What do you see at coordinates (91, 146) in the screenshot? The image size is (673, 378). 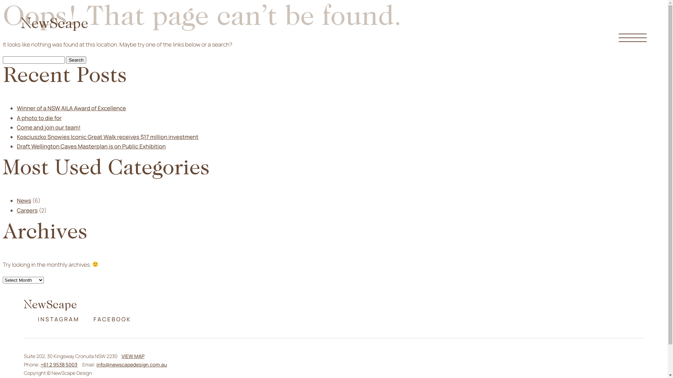 I see `Draft Wellington Caves Masterplan is on Public Exhibition` at bounding box center [91, 146].